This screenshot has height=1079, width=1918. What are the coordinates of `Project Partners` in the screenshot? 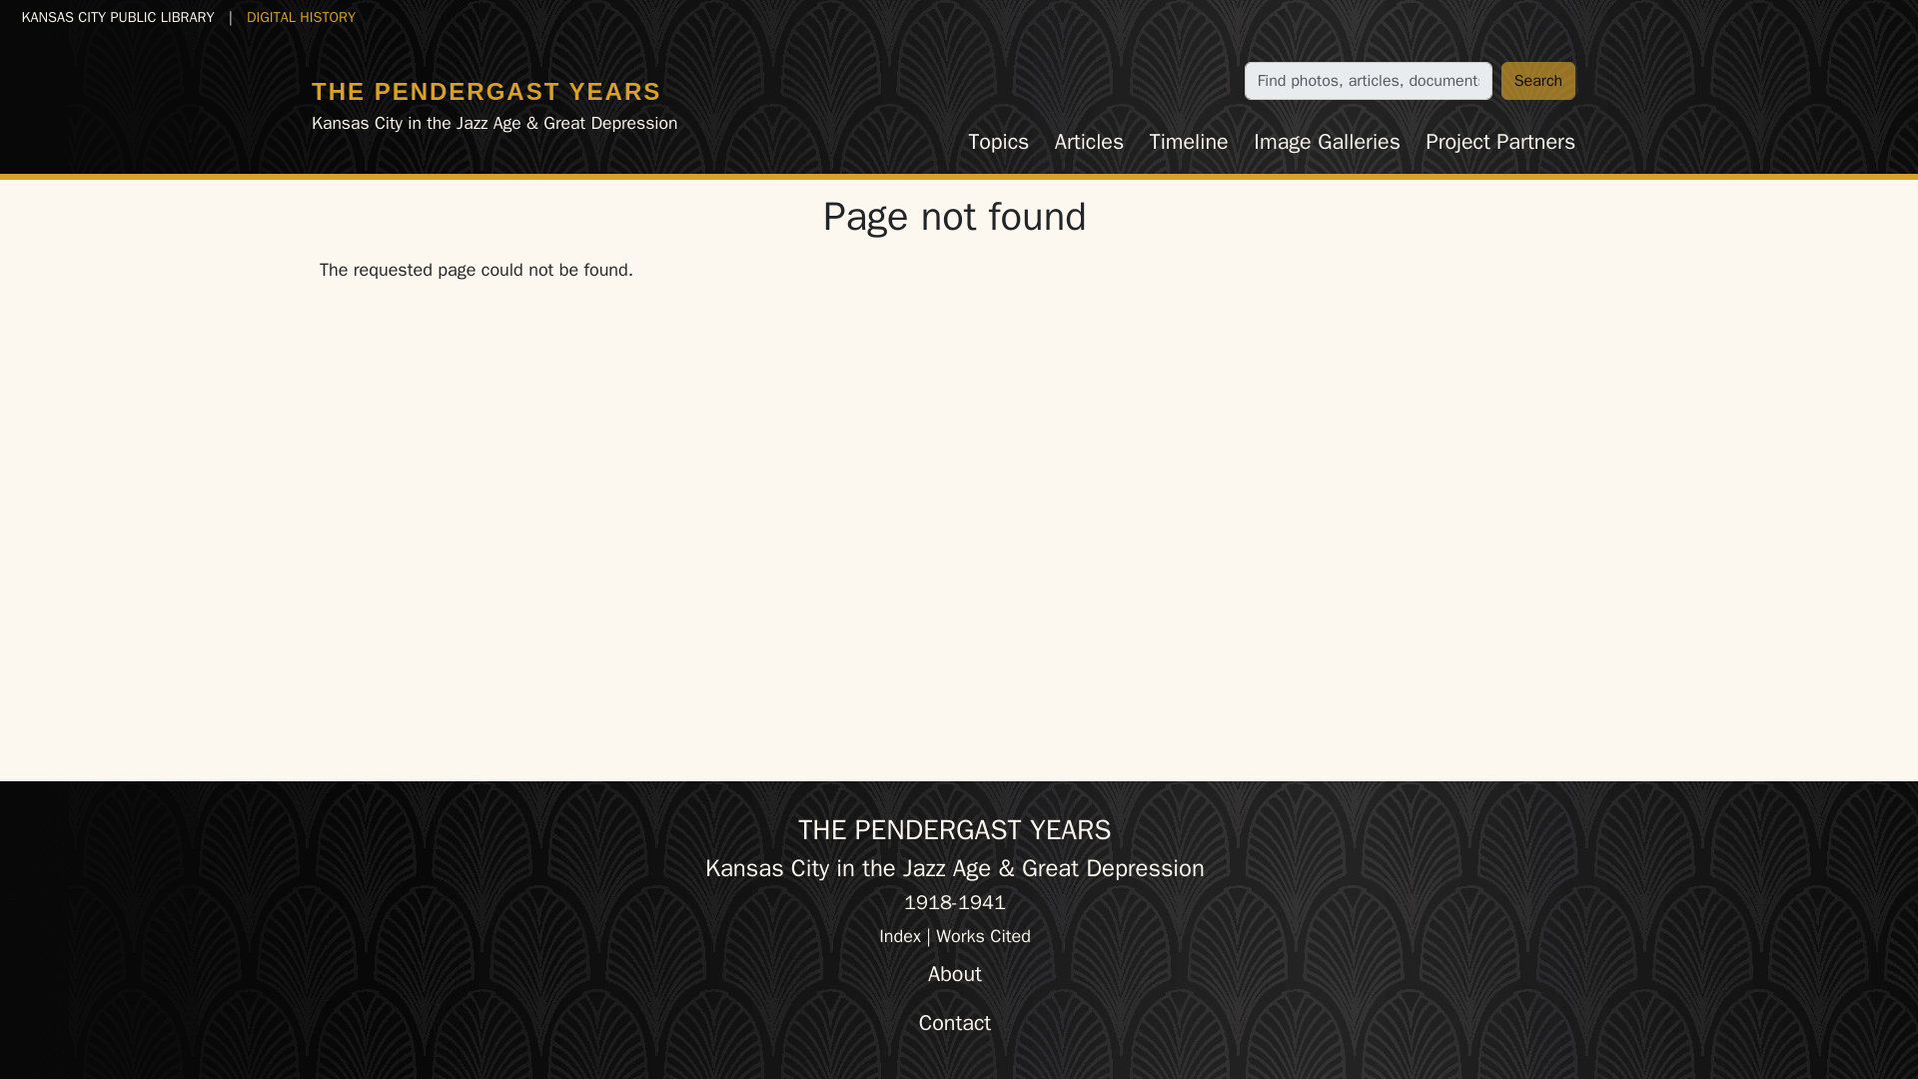 It's located at (1500, 142).